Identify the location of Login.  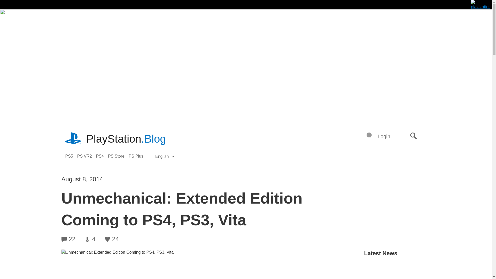
(384, 136).